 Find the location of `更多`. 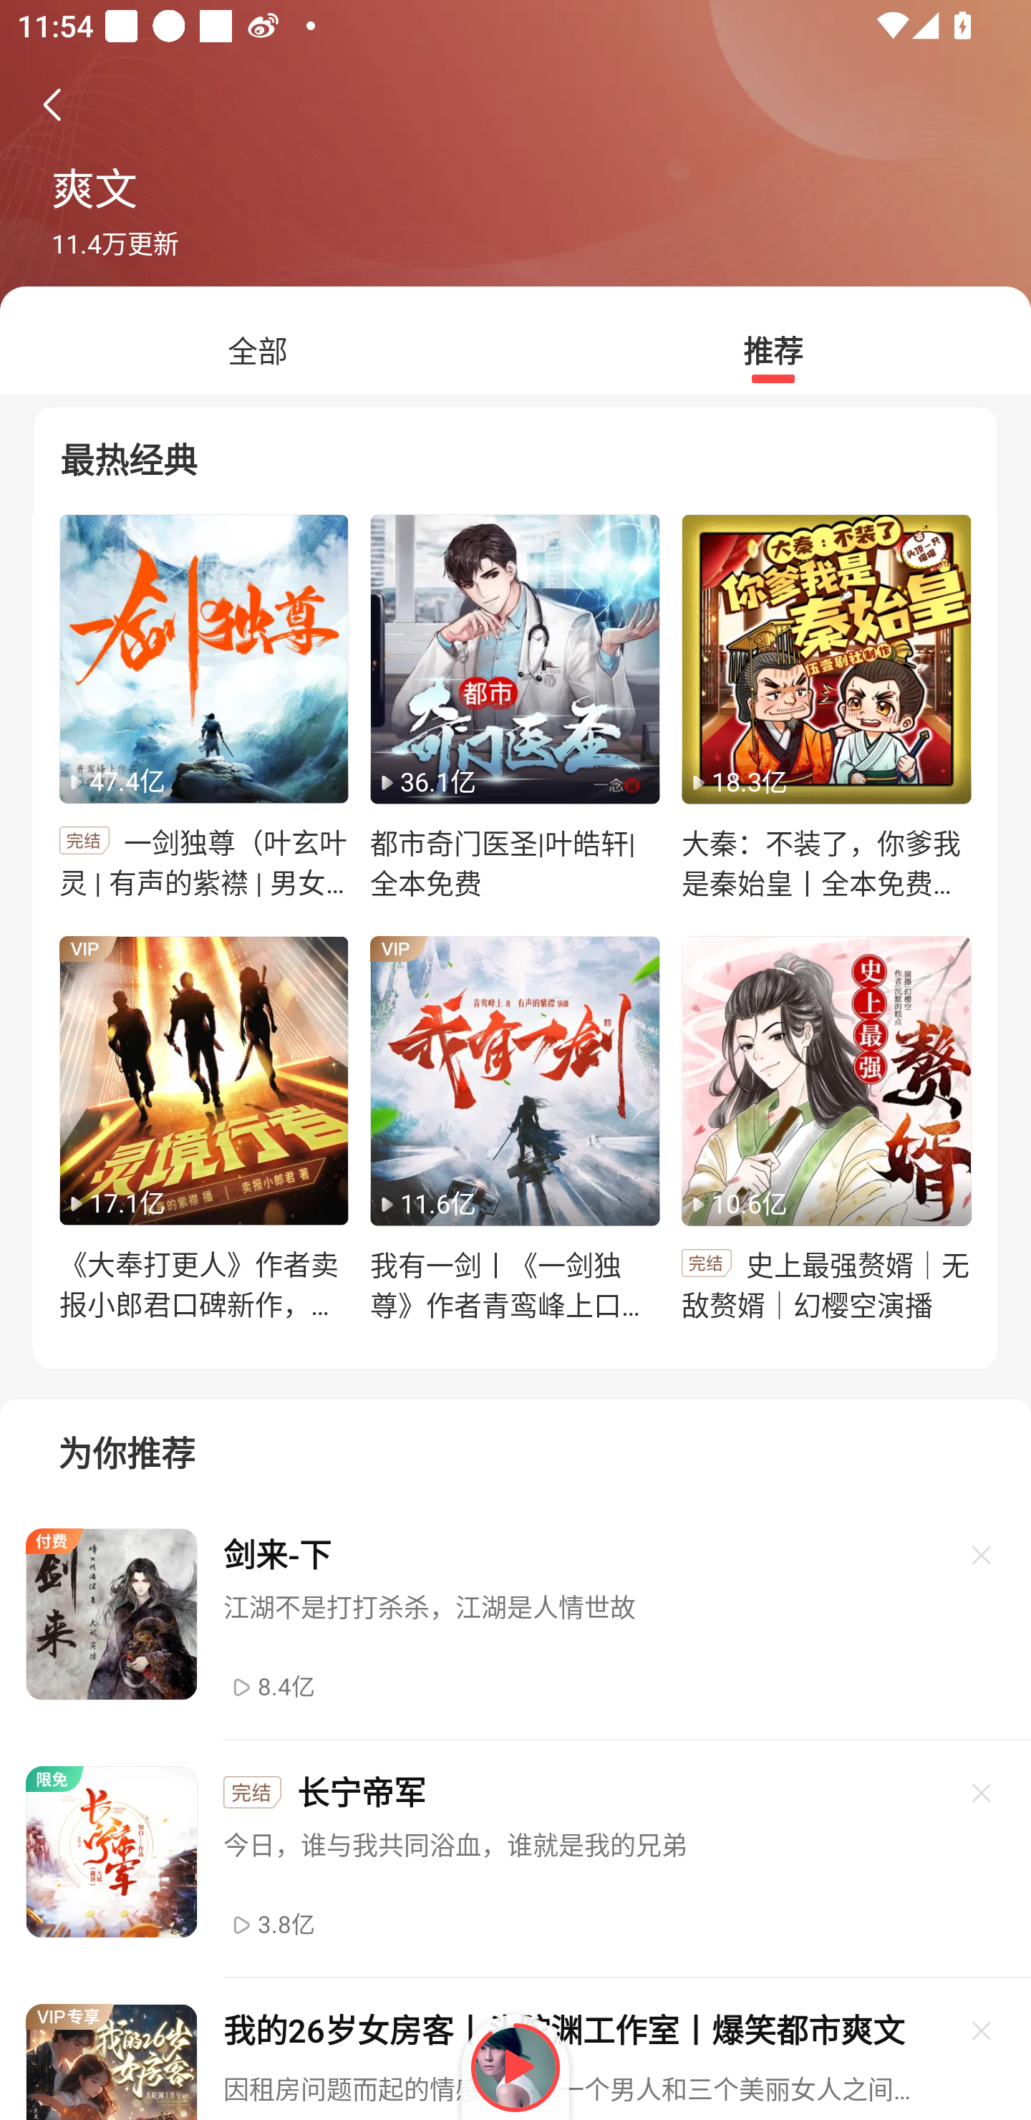

更多 is located at coordinates (982, 2031).